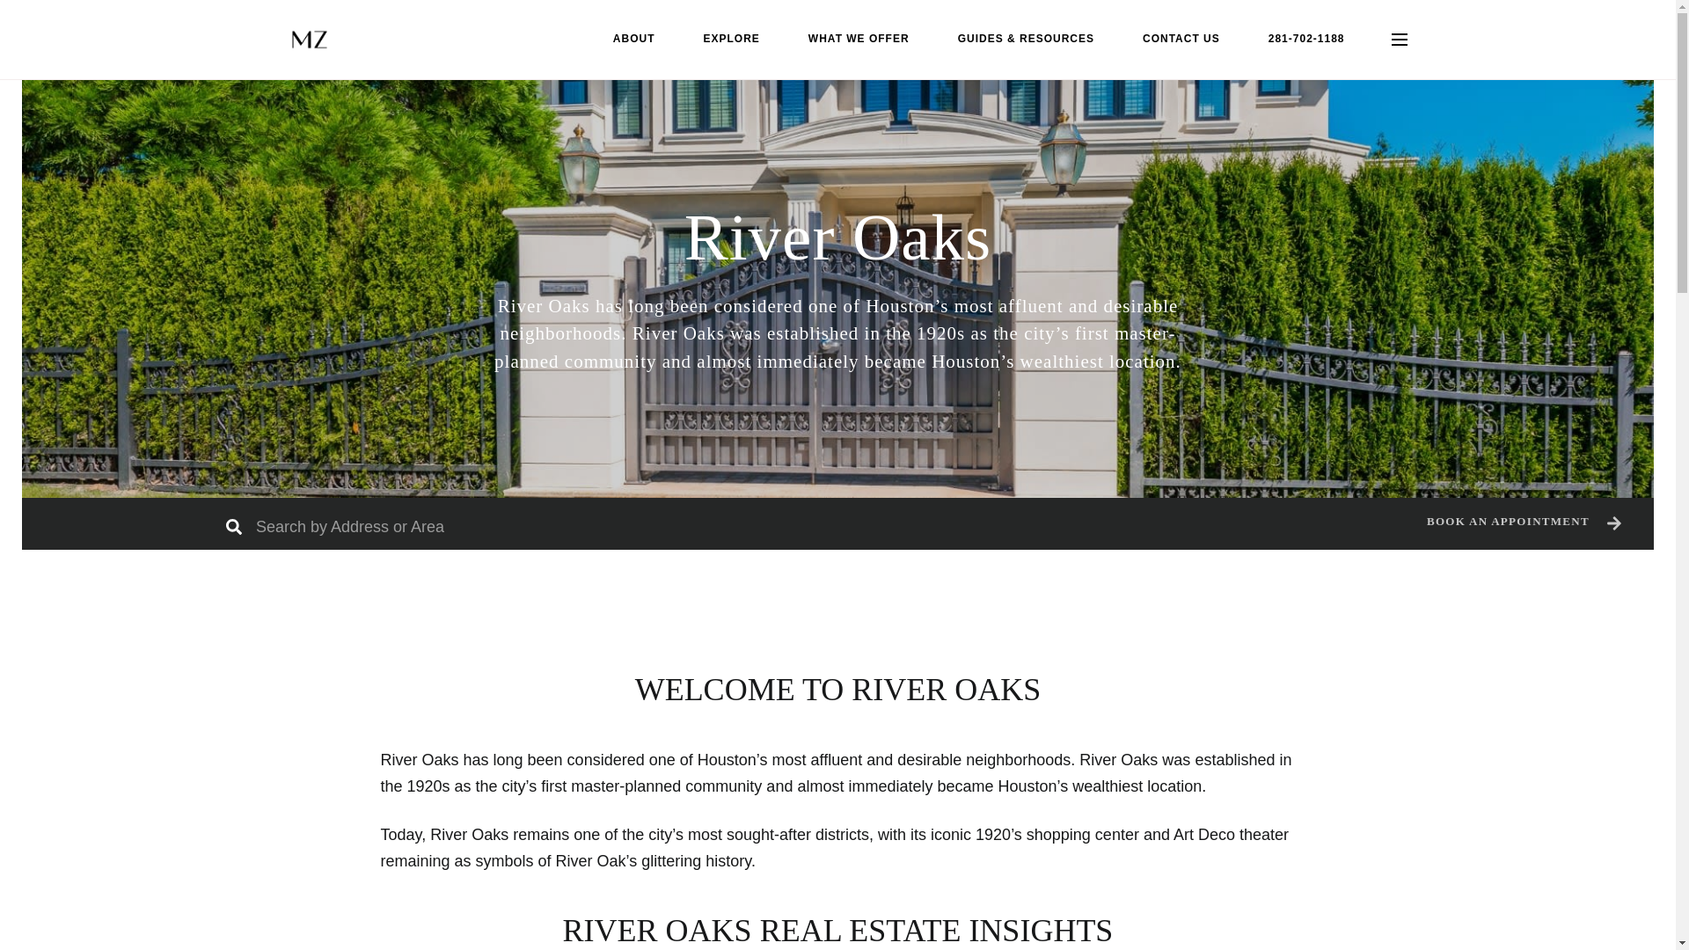 This screenshot has height=950, width=1689. What do you see at coordinates (633, 39) in the screenshot?
I see `ABOUT` at bounding box center [633, 39].